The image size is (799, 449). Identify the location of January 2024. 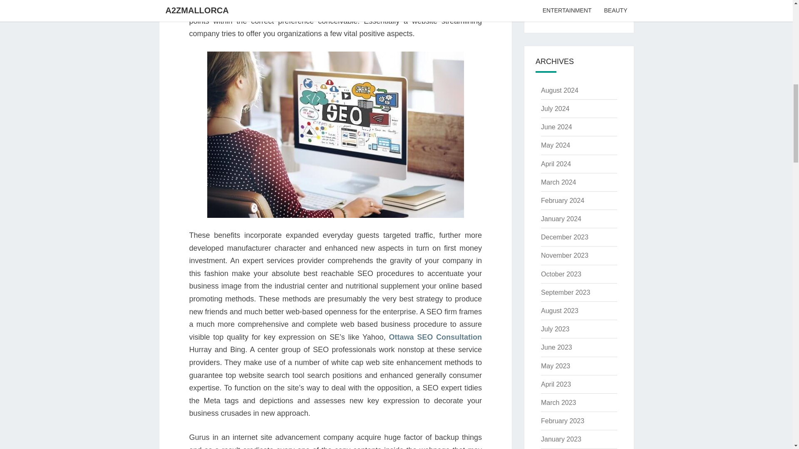
(561, 219).